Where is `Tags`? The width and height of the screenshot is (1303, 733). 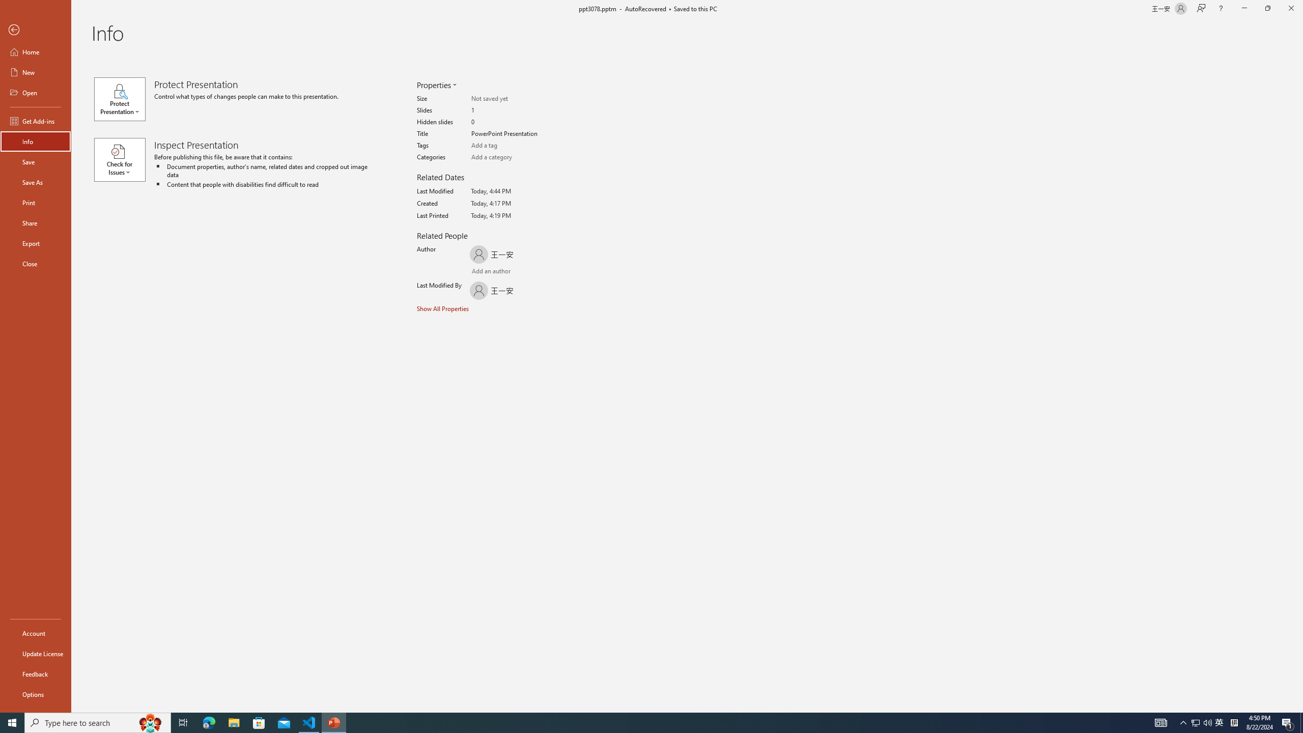
Tags is located at coordinates (511, 146).